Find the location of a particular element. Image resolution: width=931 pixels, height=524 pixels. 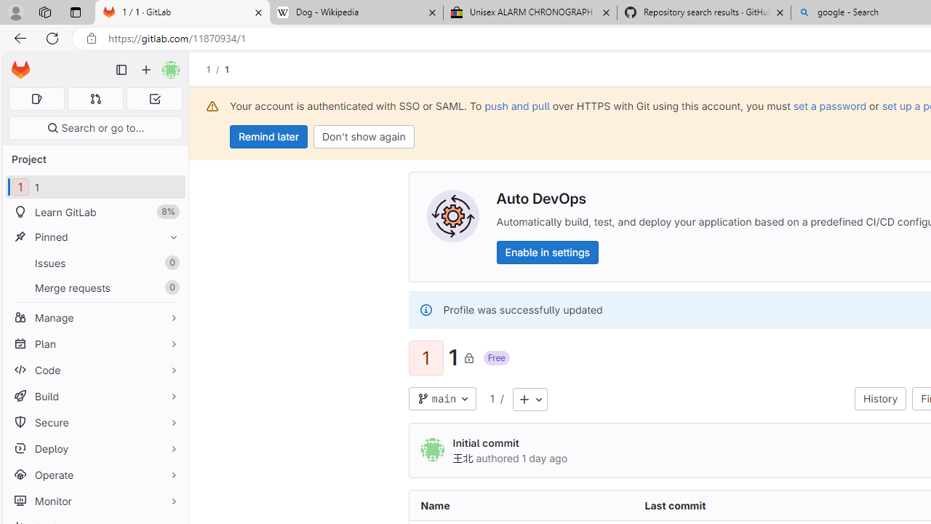

push and pull is located at coordinates (516, 106).